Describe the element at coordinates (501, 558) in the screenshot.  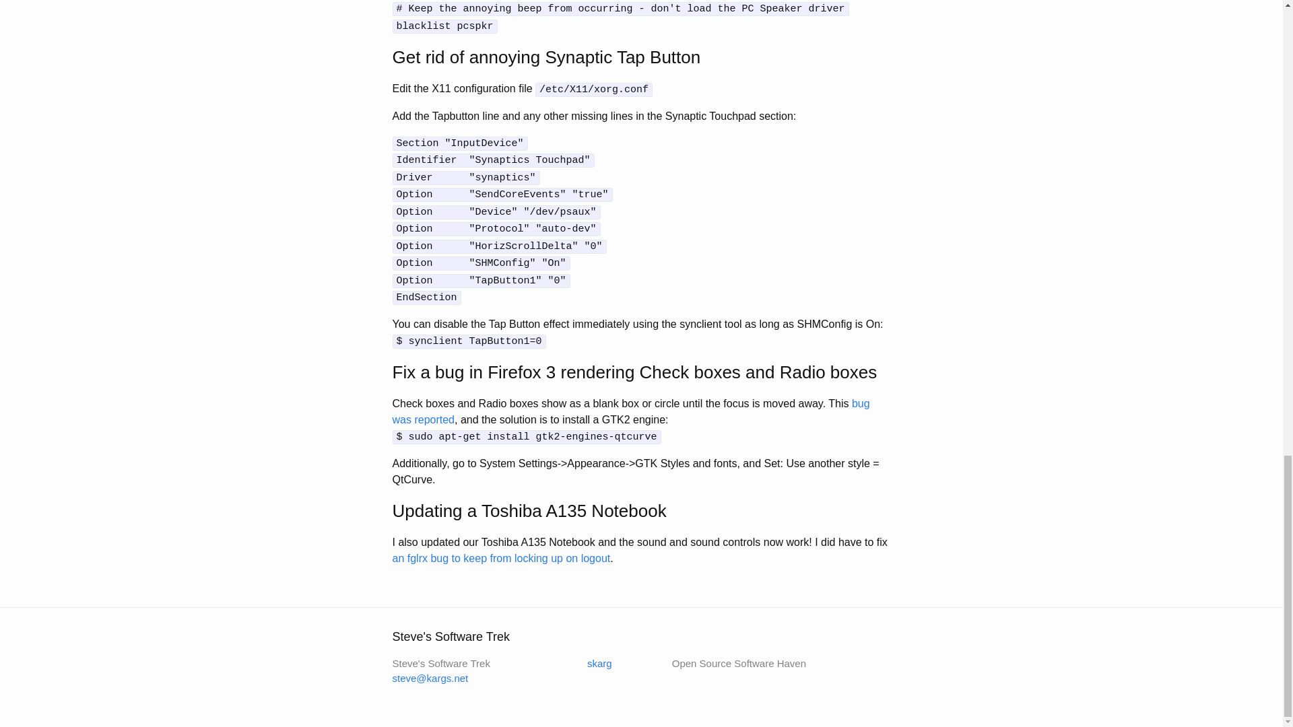
I see `an fglrx bug to keep from locking up on logout` at that location.